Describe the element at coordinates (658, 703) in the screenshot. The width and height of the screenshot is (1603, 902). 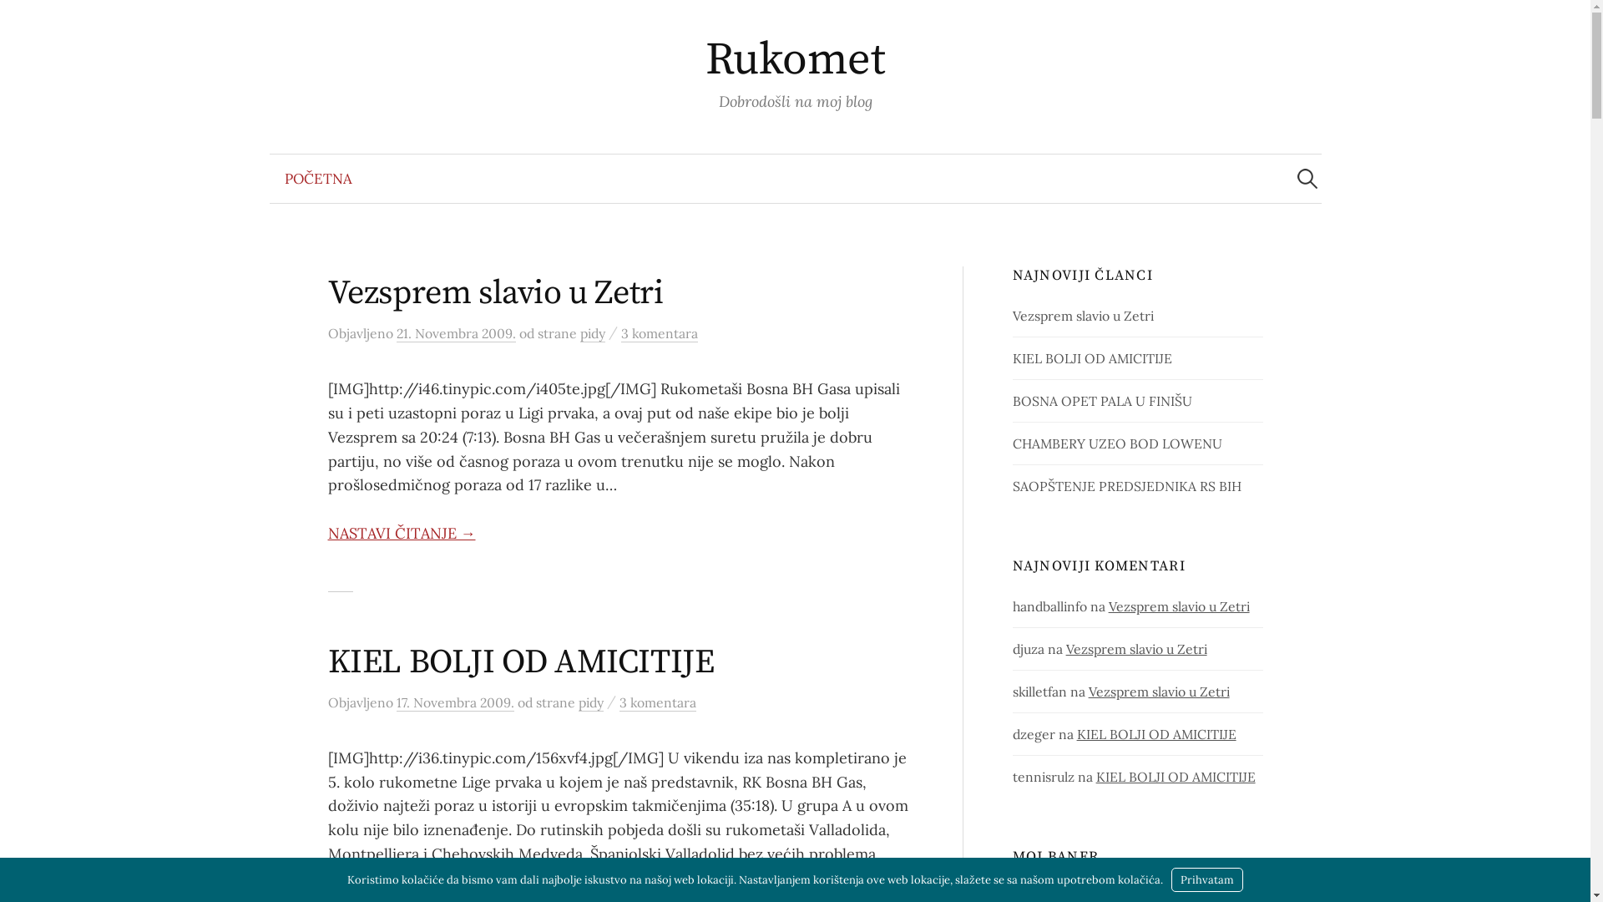
I see `3 komentara
za KIEL BOLJI OD AMICITIJE` at that location.